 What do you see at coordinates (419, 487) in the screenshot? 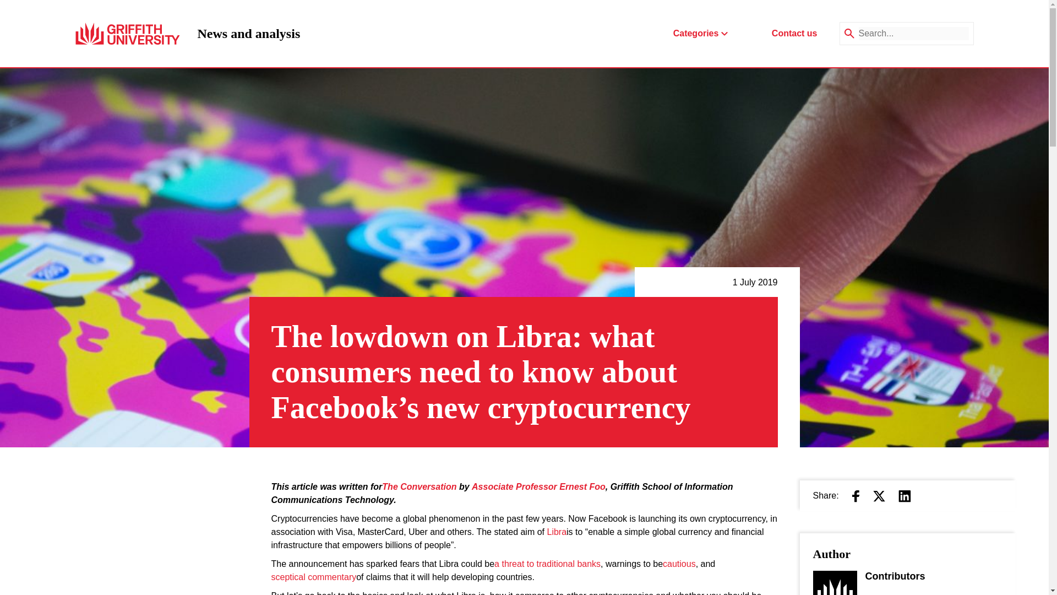
I see `The Conversation` at bounding box center [419, 487].